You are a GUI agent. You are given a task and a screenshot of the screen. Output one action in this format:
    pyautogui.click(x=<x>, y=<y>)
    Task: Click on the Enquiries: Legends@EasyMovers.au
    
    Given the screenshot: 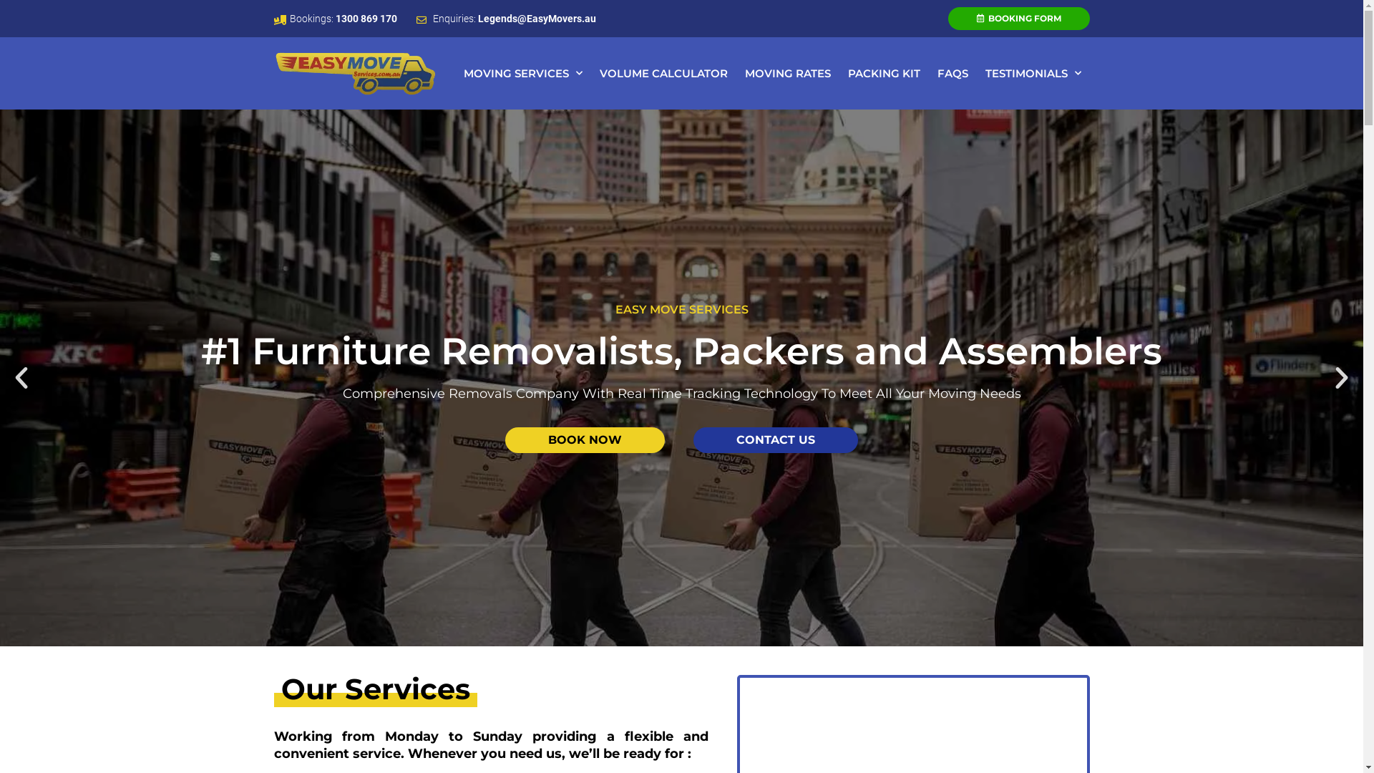 What is the action you would take?
    pyautogui.click(x=507, y=19)
    